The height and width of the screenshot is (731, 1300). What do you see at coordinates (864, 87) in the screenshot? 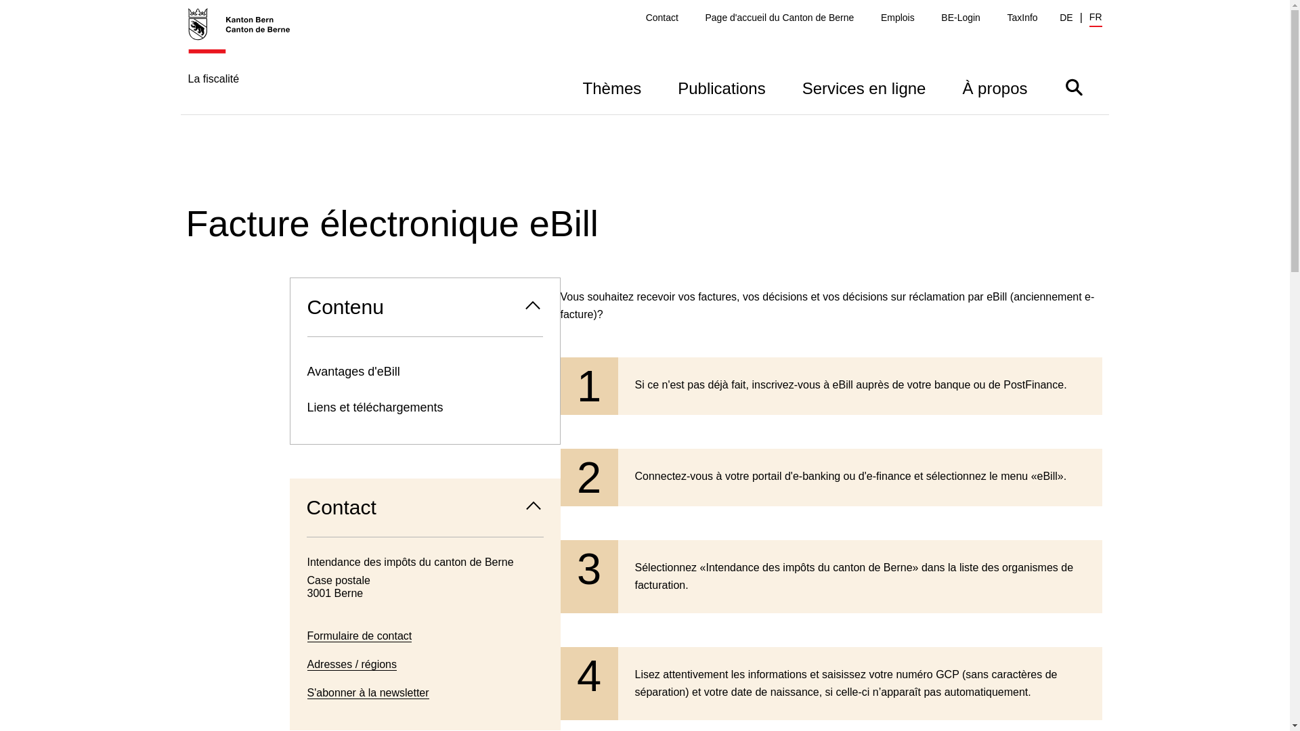
I see `Services en ligne` at bounding box center [864, 87].